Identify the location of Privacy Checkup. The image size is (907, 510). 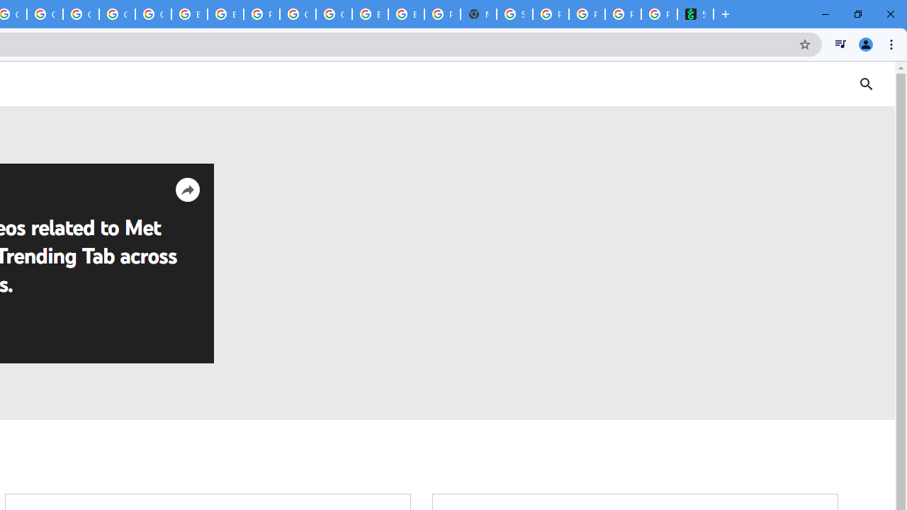
(587, 14).